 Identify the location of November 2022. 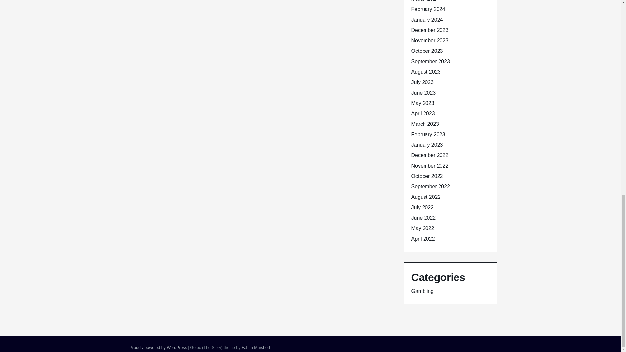
(430, 166).